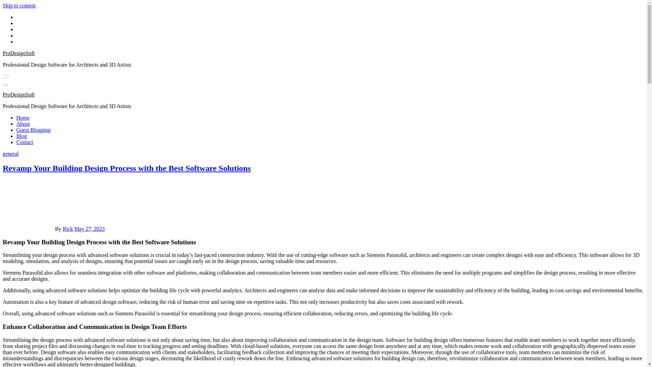  Describe the element at coordinates (18, 53) in the screenshot. I see `ProDesignSoft` at that location.